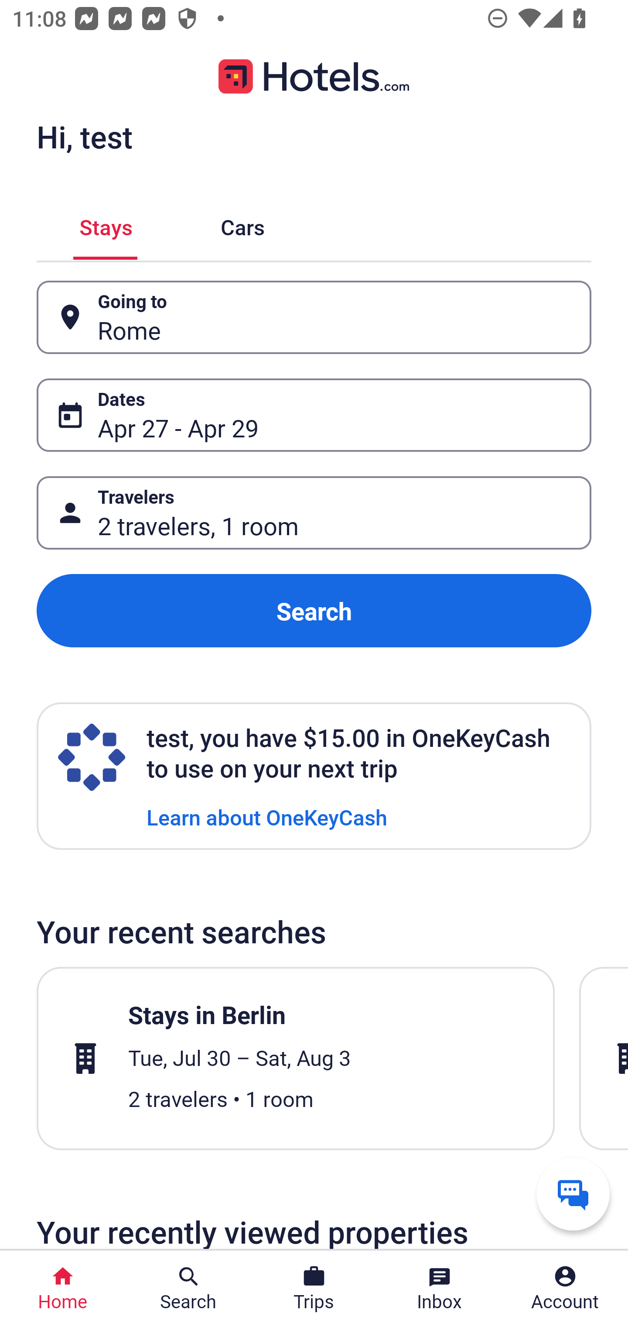 This screenshot has height=1327, width=628. What do you see at coordinates (565, 1289) in the screenshot?
I see `Account Profile. Button` at bounding box center [565, 1289].